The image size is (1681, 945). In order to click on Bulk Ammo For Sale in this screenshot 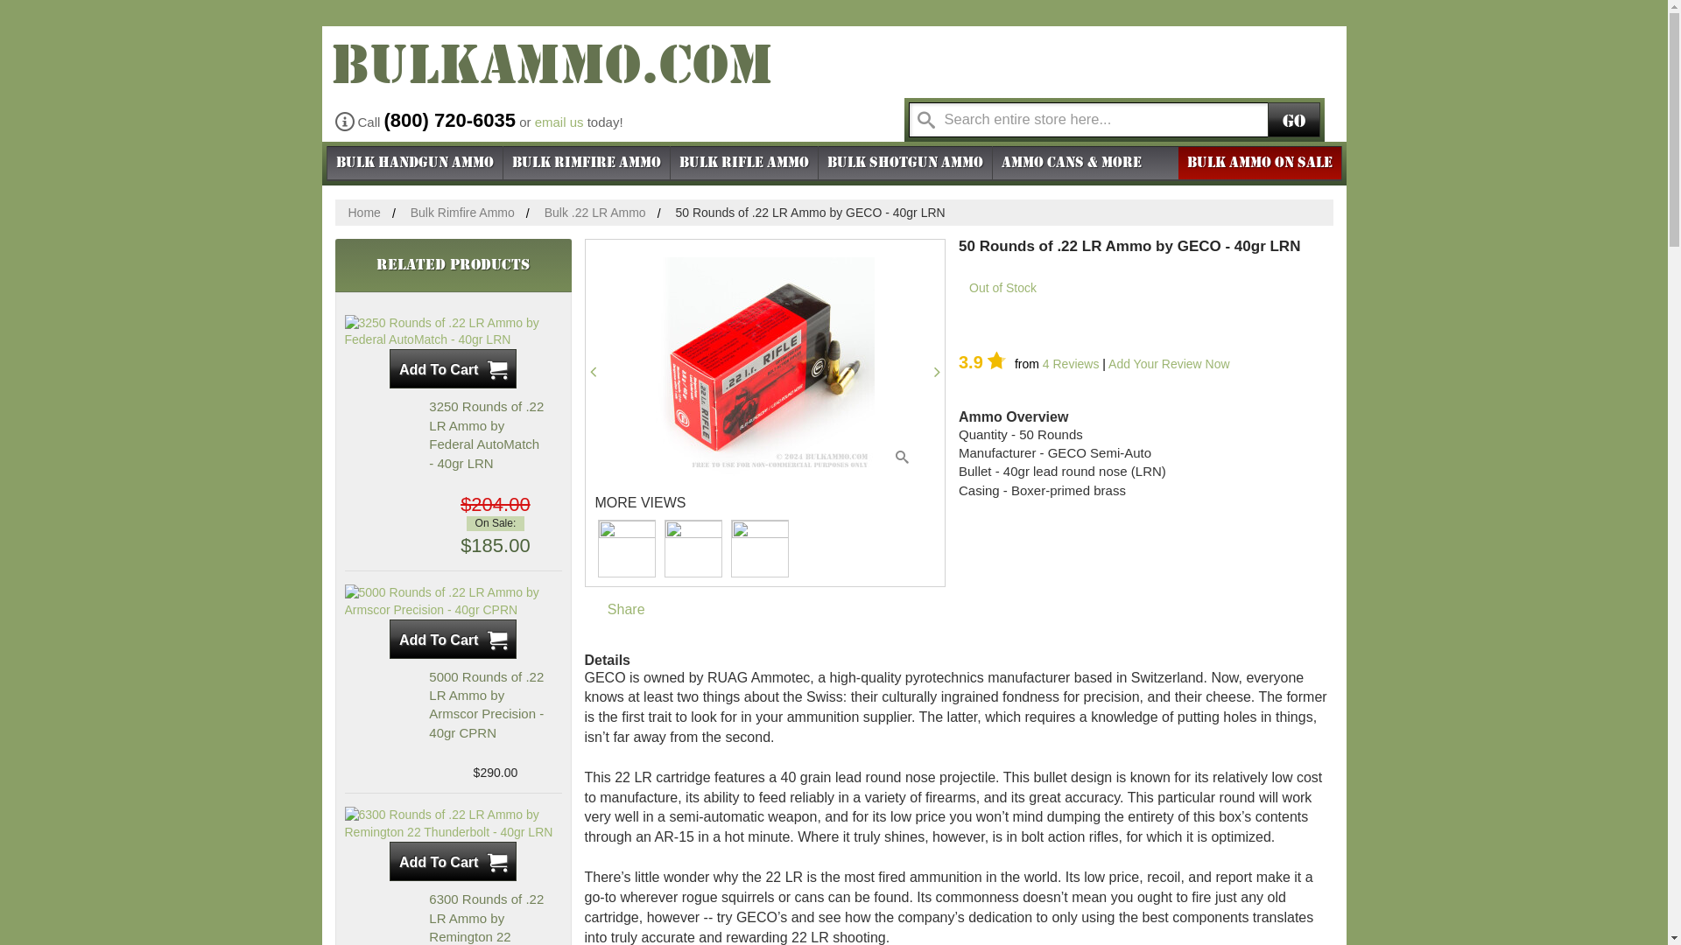, I will do `click(548, 79)`.